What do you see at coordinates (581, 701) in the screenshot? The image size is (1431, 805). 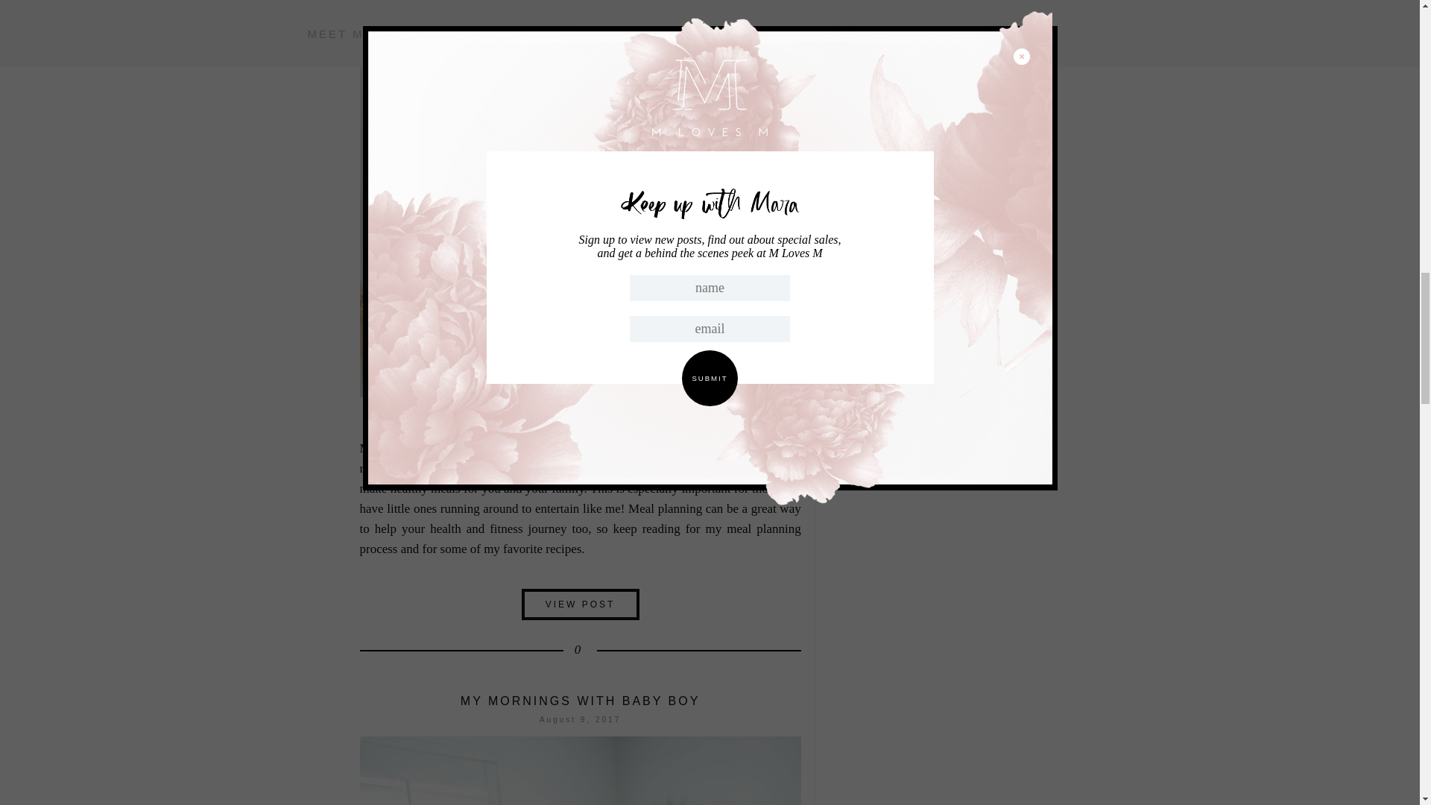 I see `Permanent Link to My Mornings with Baby Boy` at bounding box center [581, 701].